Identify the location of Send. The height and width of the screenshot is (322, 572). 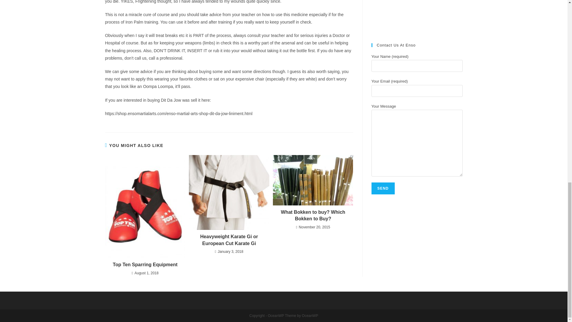
(383, 188).